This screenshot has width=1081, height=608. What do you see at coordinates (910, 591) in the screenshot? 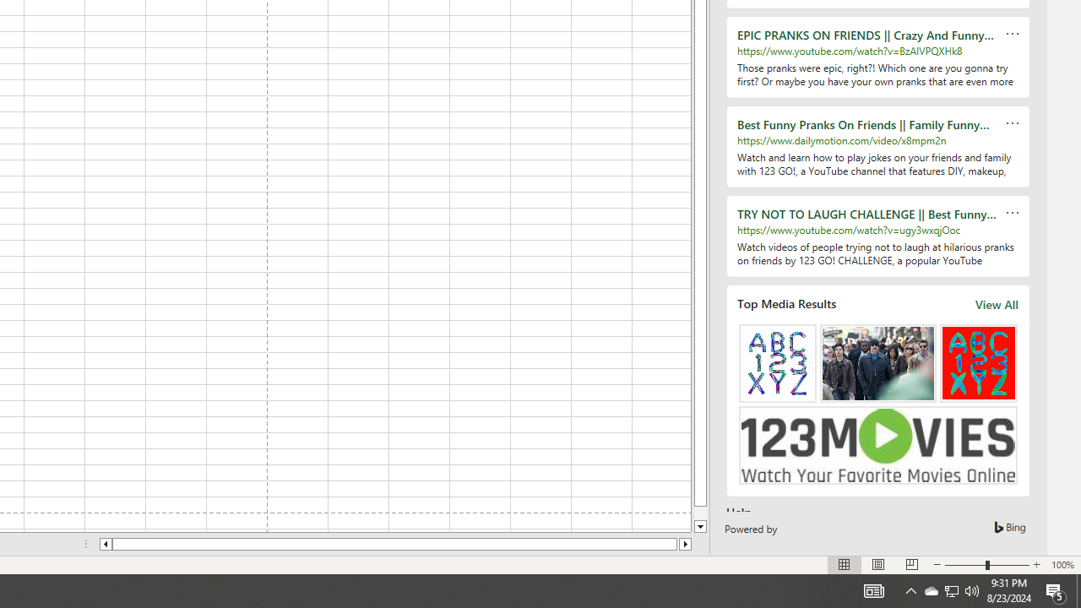
I see `Q2790: 100%` at bounding box center [910, 591].